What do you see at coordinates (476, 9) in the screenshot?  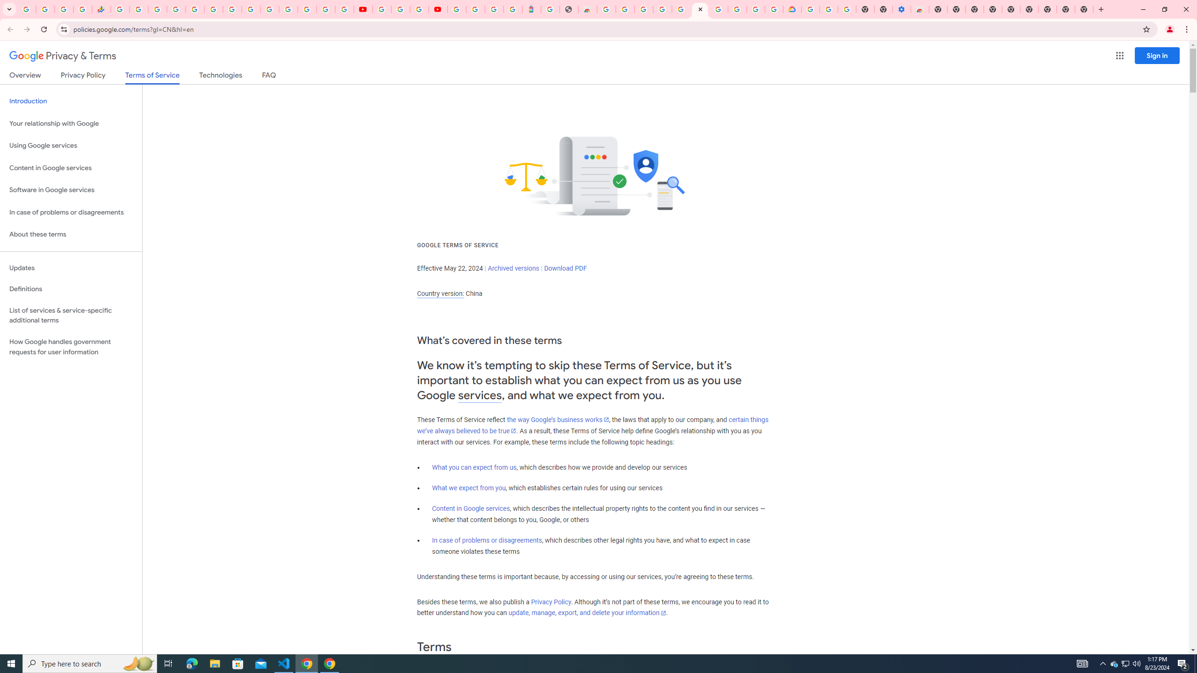 I see `Sign in - Google Accounts` at bounding box center [476, 9].